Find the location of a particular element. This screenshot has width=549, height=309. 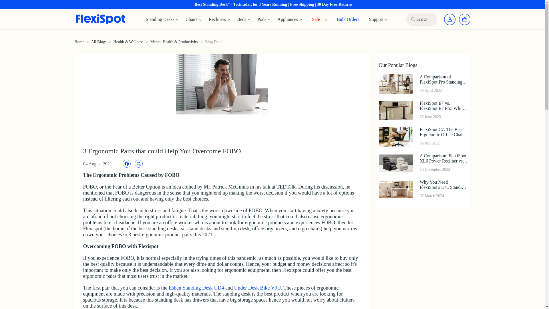

Home is located at coordinates (79, 42).